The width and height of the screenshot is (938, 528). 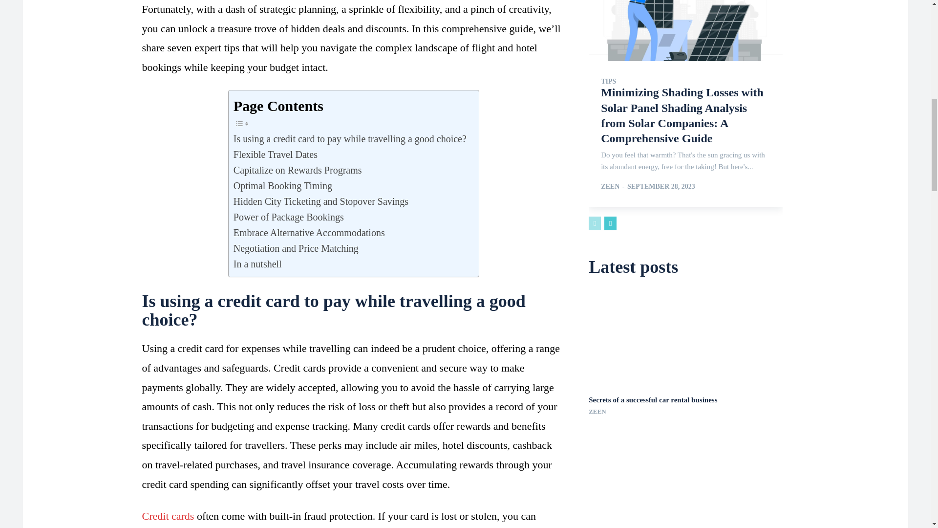 What do you see at coordinates (282, 186) in the screenshot?
I see `Optimal Booking Timing` at bounding box center [282, 186].